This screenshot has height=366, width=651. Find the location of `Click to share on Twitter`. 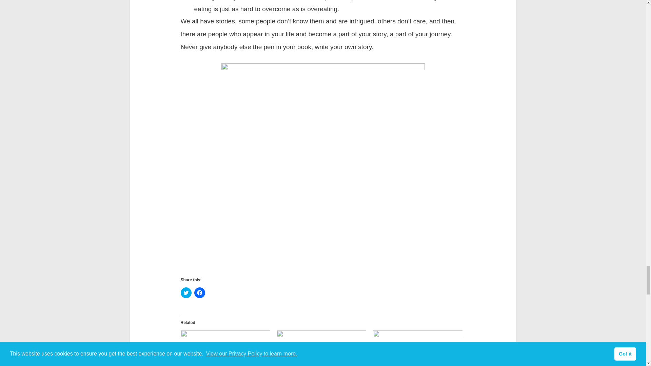

Click to share on Twitter is located at coordinates (186, 293).